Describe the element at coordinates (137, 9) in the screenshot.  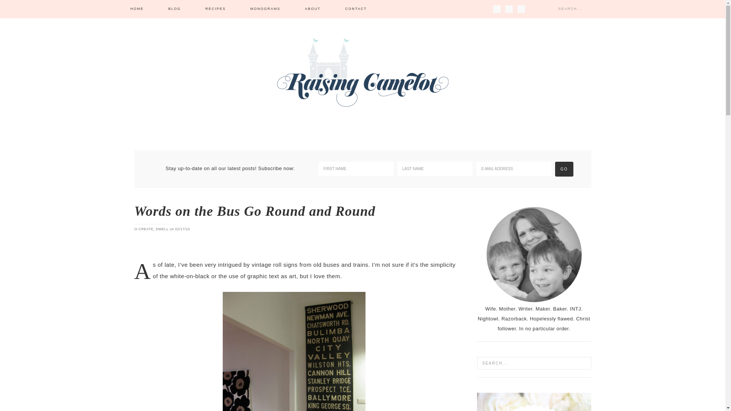
I see `HOME` at that location.